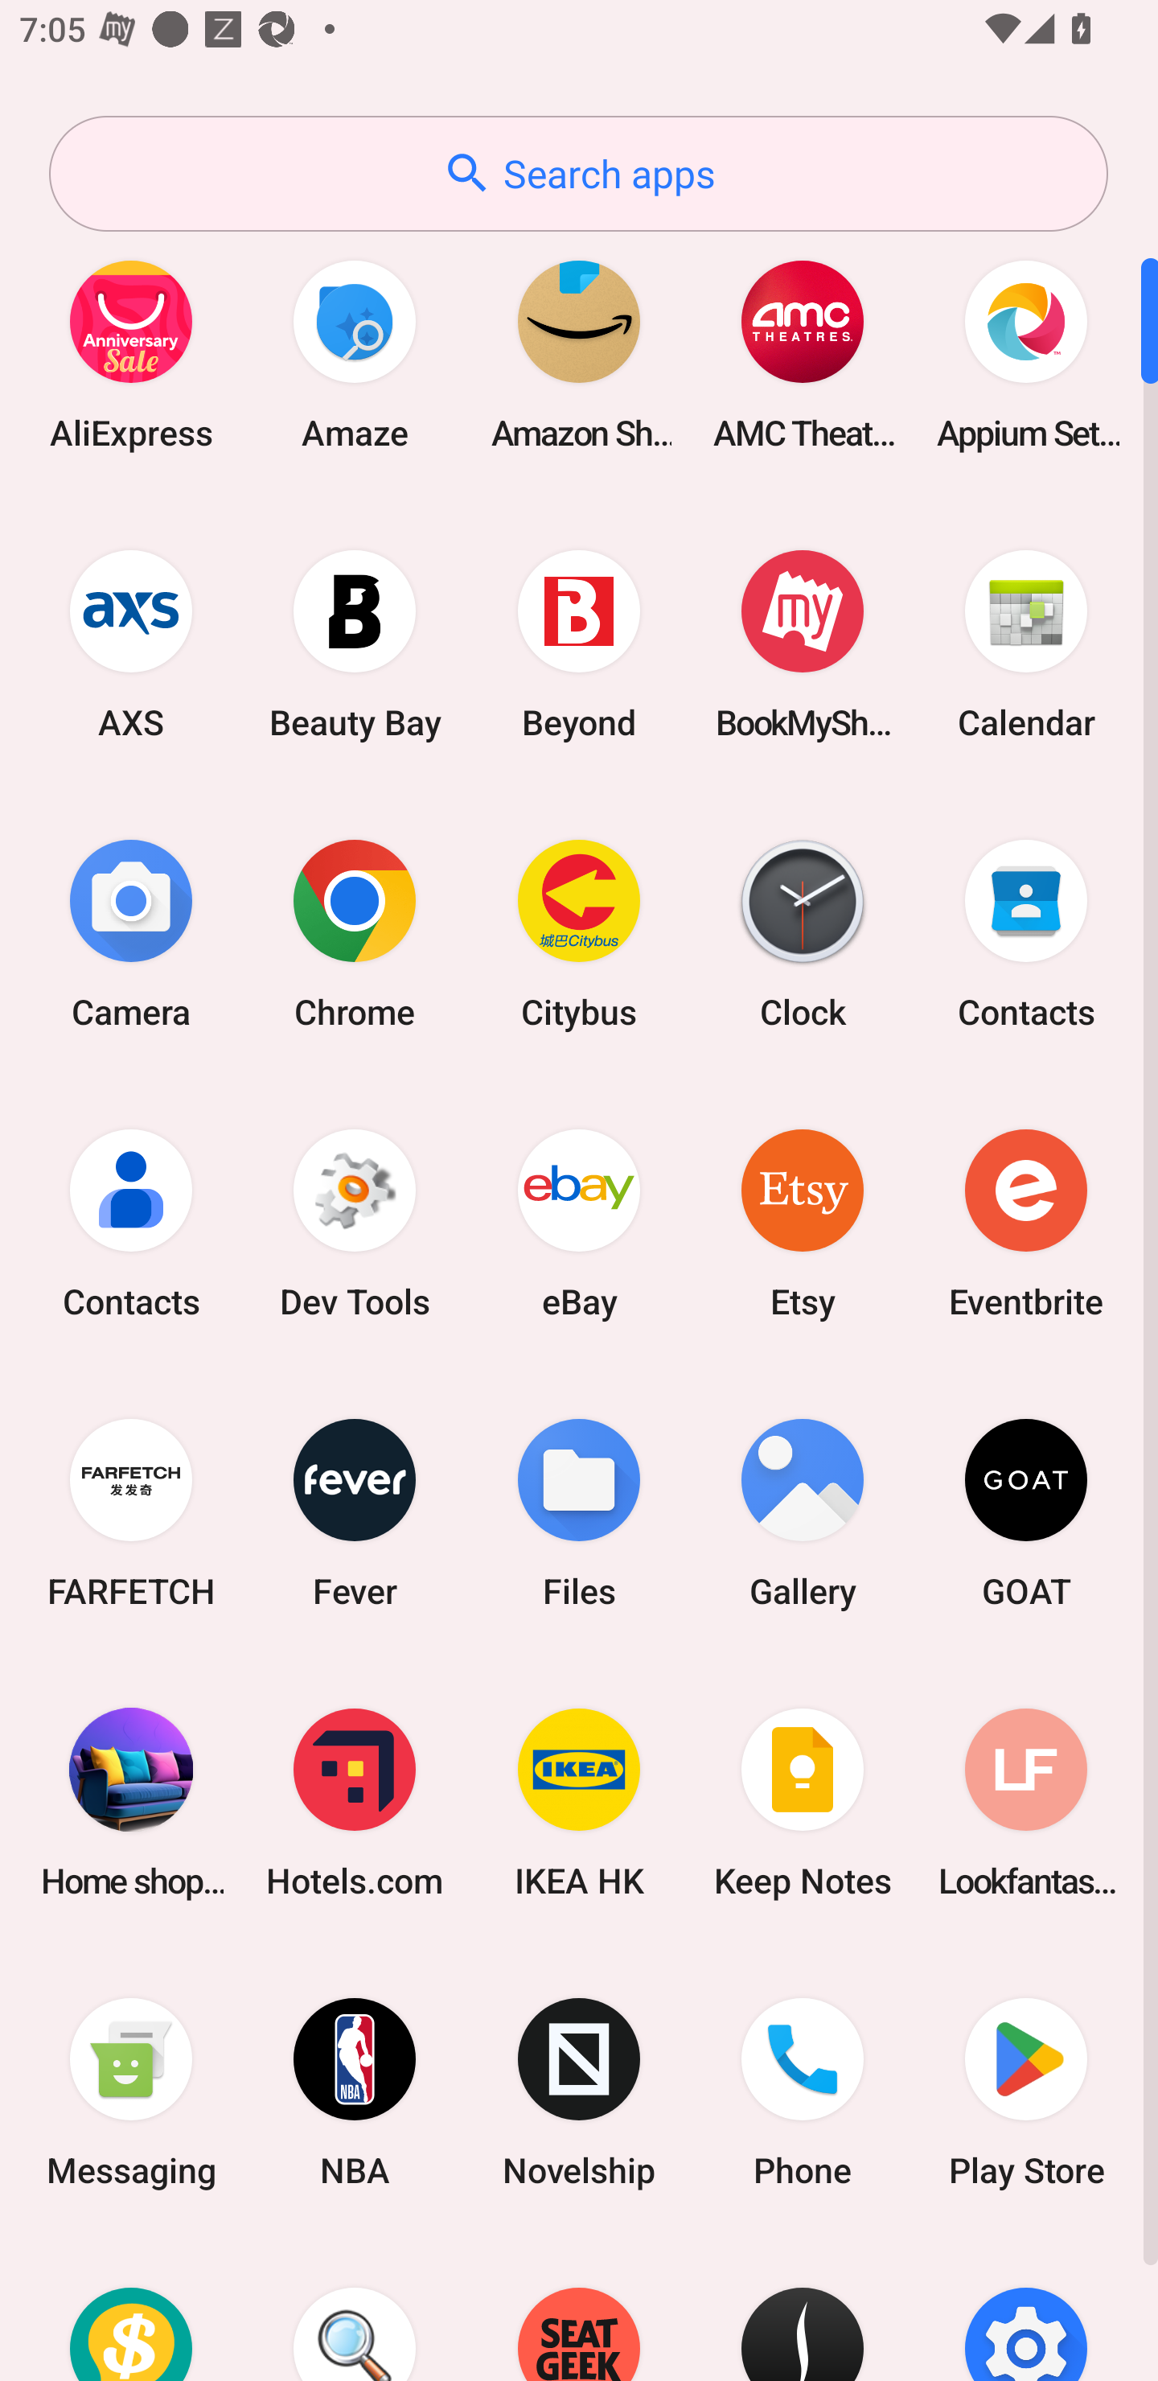 The height and width of the screenshot is (2381, 1158). What do you see at coordinates (131, 354) in the screenshot?
I see `AliExpress` at bounding box center [131, 354].